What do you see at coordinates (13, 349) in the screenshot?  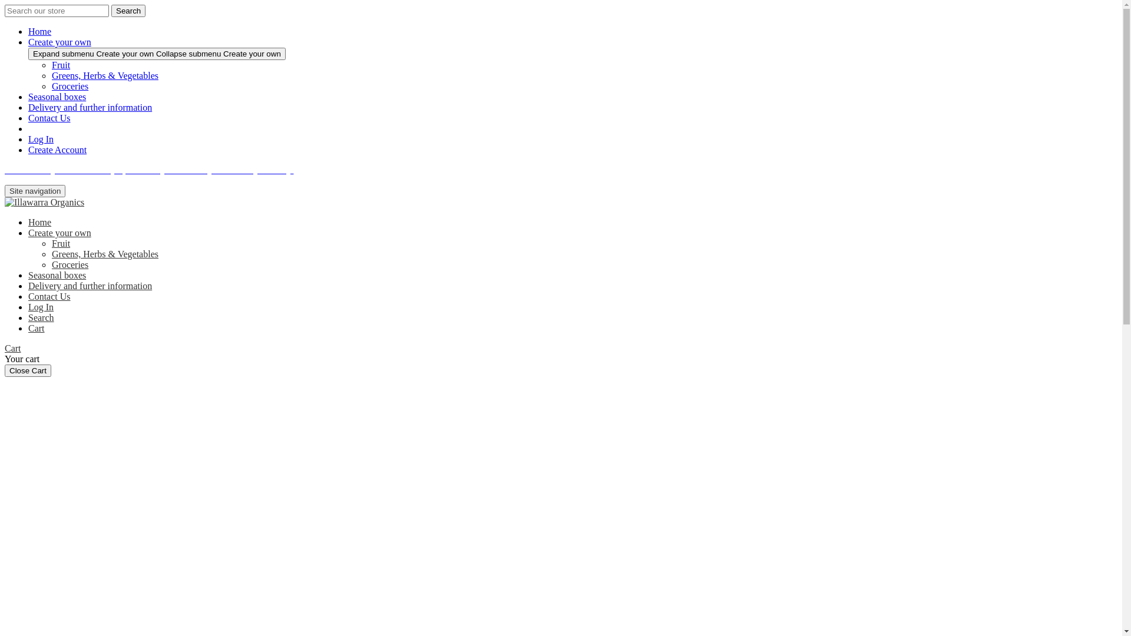 I see `Cart` at bounding box center [13, 349].